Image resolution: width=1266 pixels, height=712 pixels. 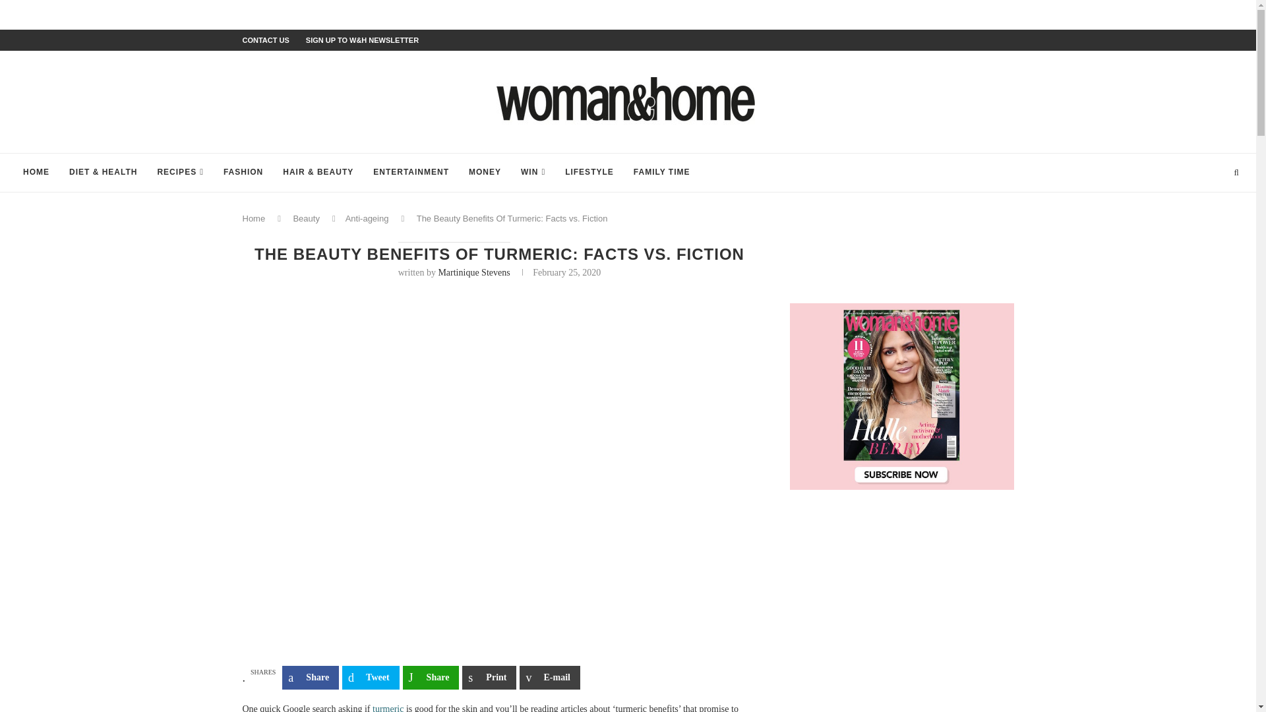 I want to click on Home, so click(x=255, y=219).